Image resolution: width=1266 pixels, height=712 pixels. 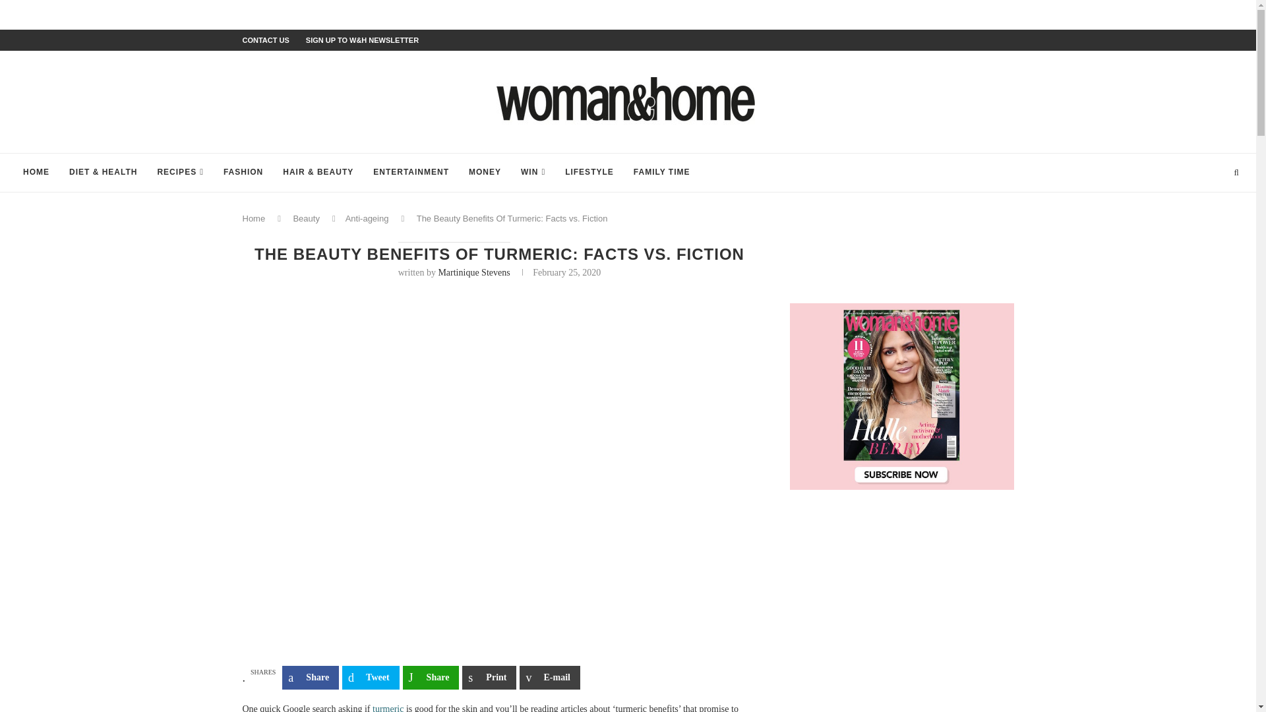 I want to click on Home, so click(x=255, y=219).